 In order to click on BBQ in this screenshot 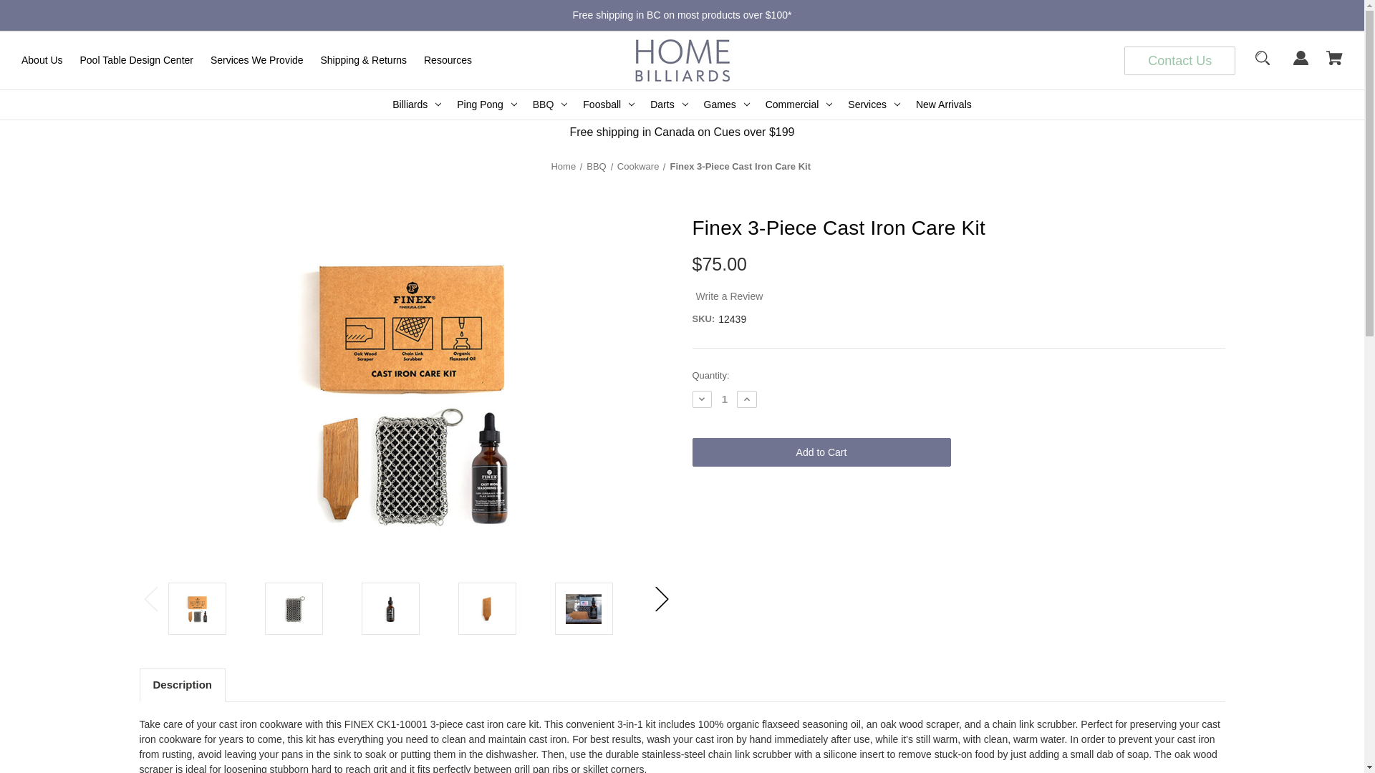, I will do `click(550, 104)`.